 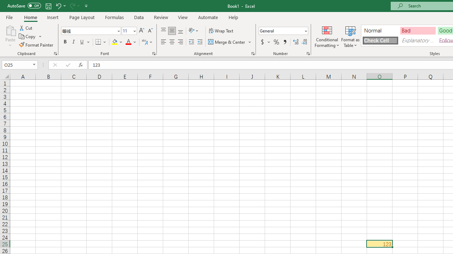 What do you see at coordinates (172, 42) in the screenshot?
I see `Center` at bounding box center [172, 42].